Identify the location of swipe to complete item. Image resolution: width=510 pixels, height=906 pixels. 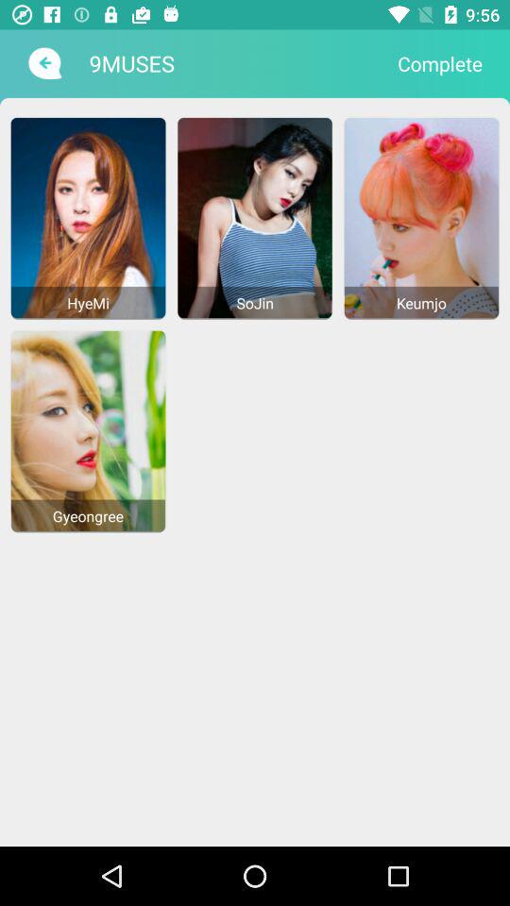
(440, 63).